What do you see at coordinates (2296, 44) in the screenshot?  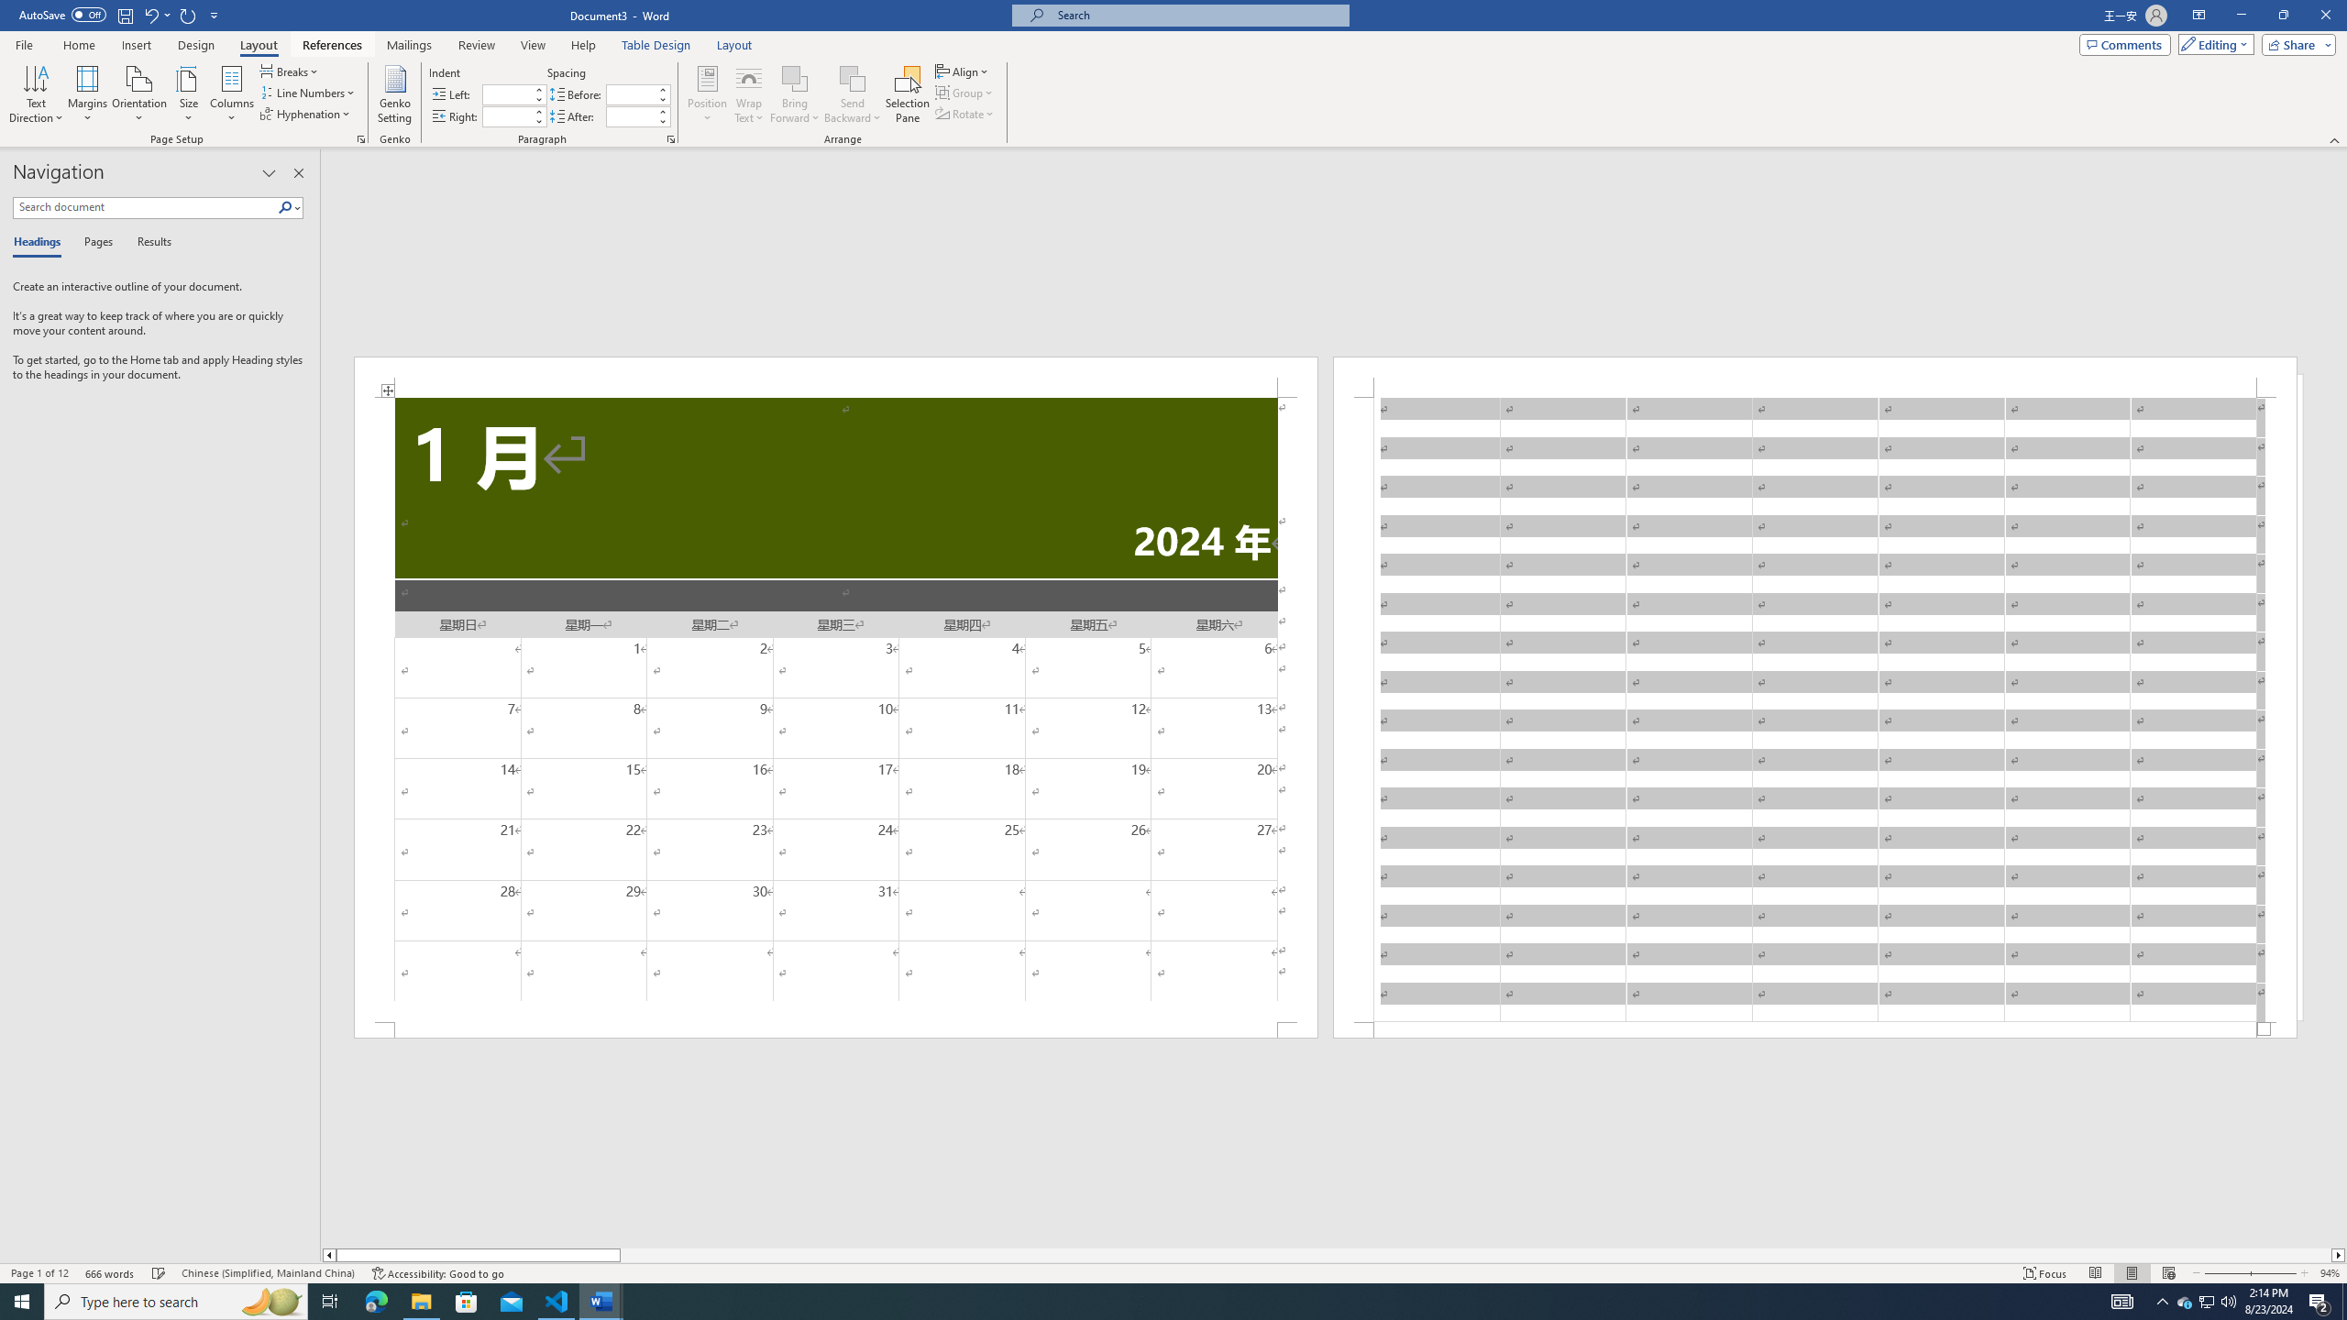 I see `Share` at bounding box center [2296, 44].